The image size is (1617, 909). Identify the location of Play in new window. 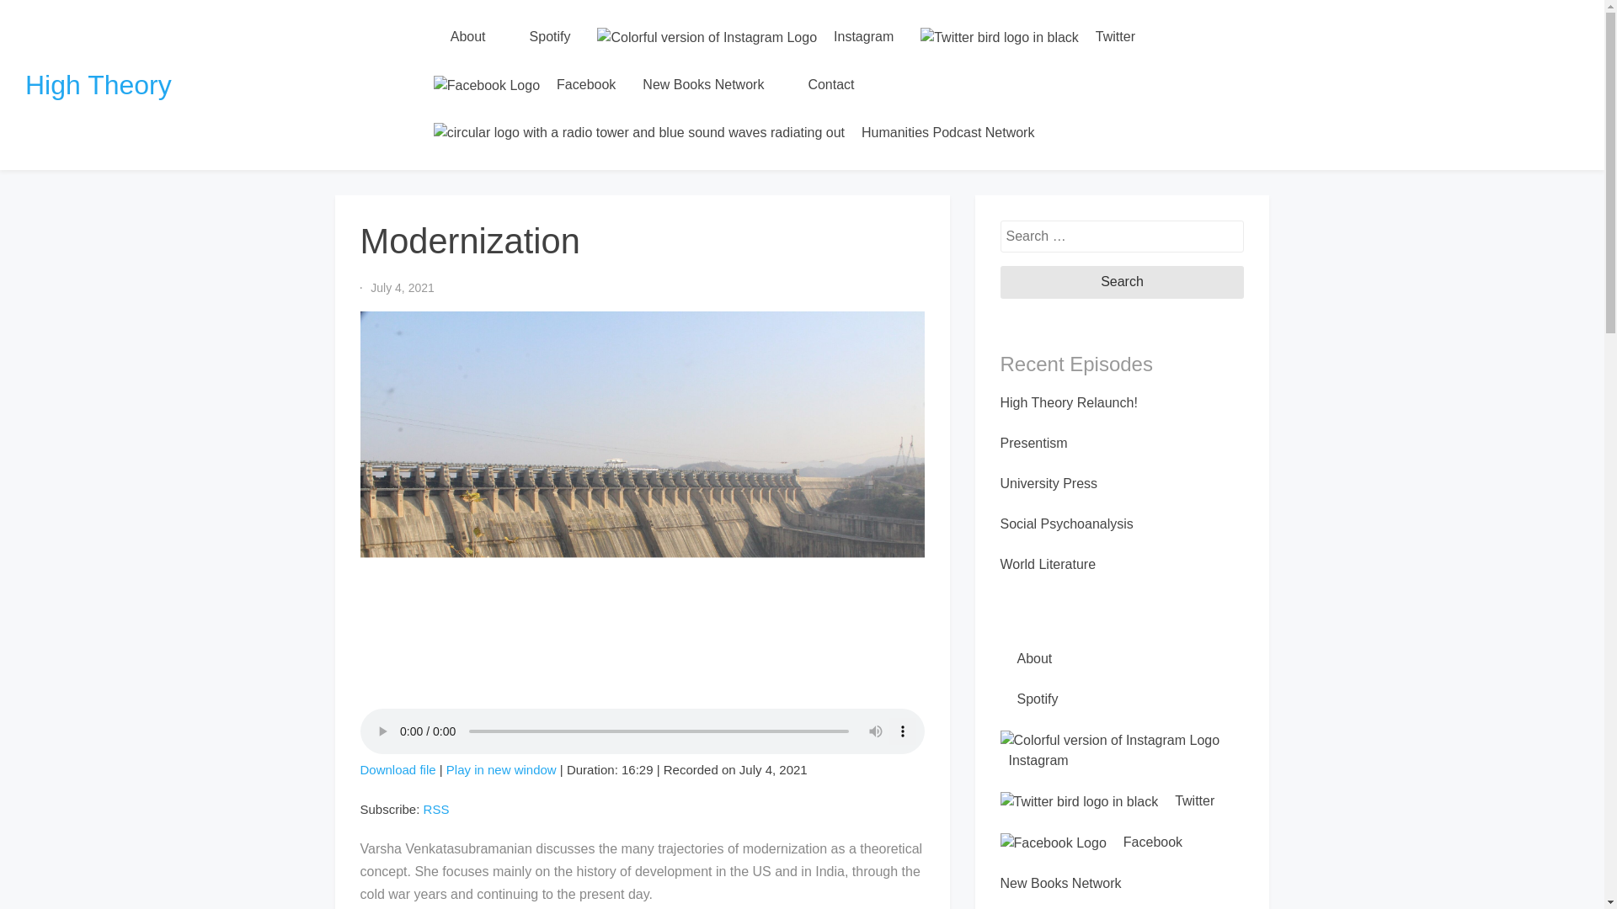
(500, 769).